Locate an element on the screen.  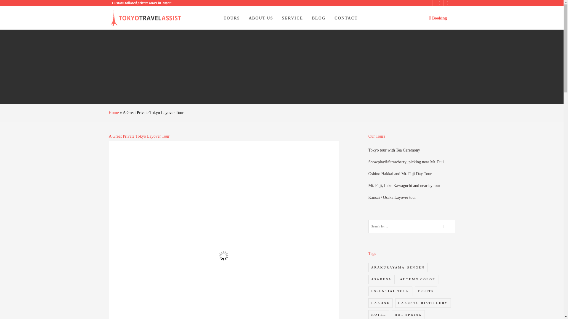
Oshino Hakkai and Mt. Fuji Day Tour is located at coordinates (400, 174).